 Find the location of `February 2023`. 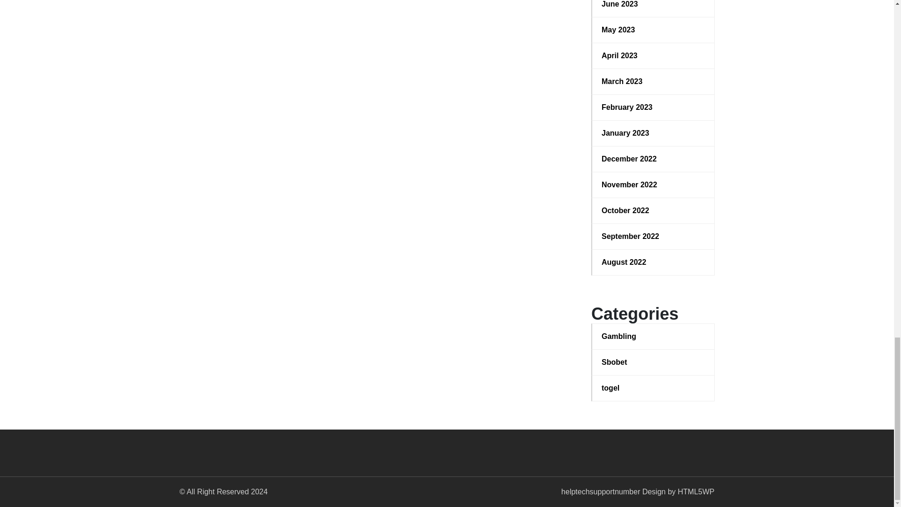

February 2023 is located at coordinates (653, 107).